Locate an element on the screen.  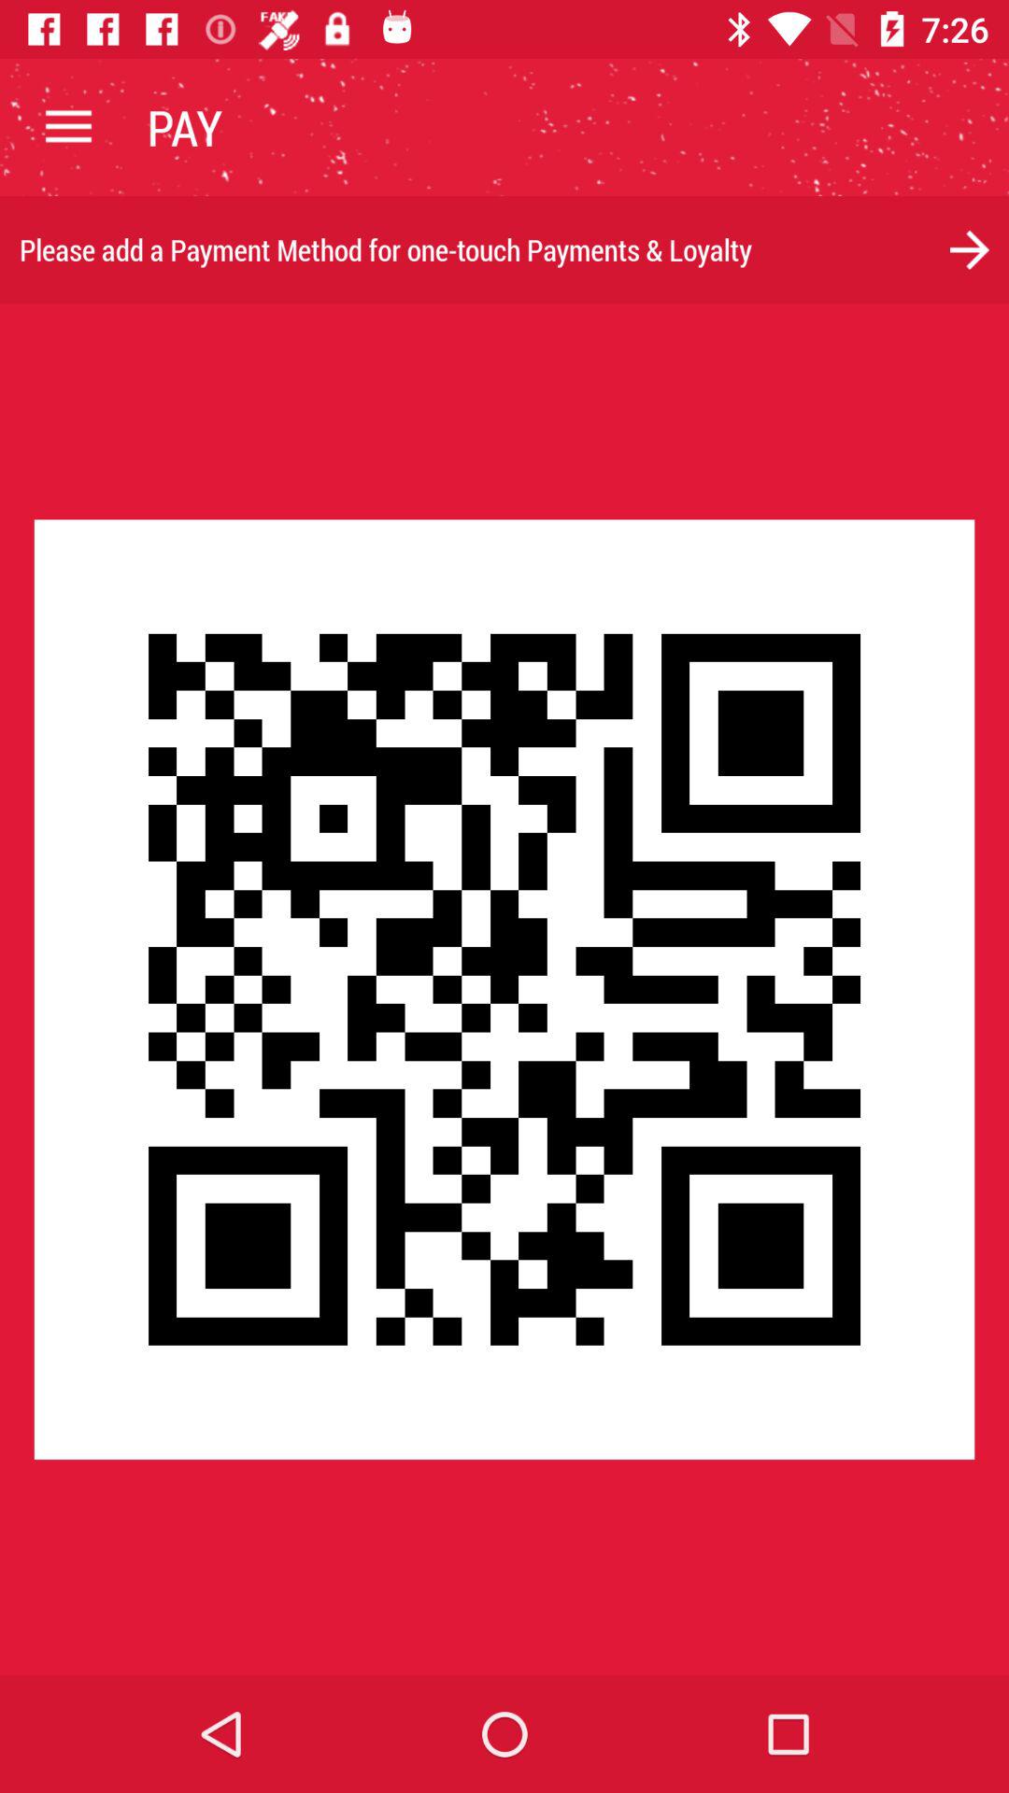
open icon below the please add a item is located at coordinates (504, 989).